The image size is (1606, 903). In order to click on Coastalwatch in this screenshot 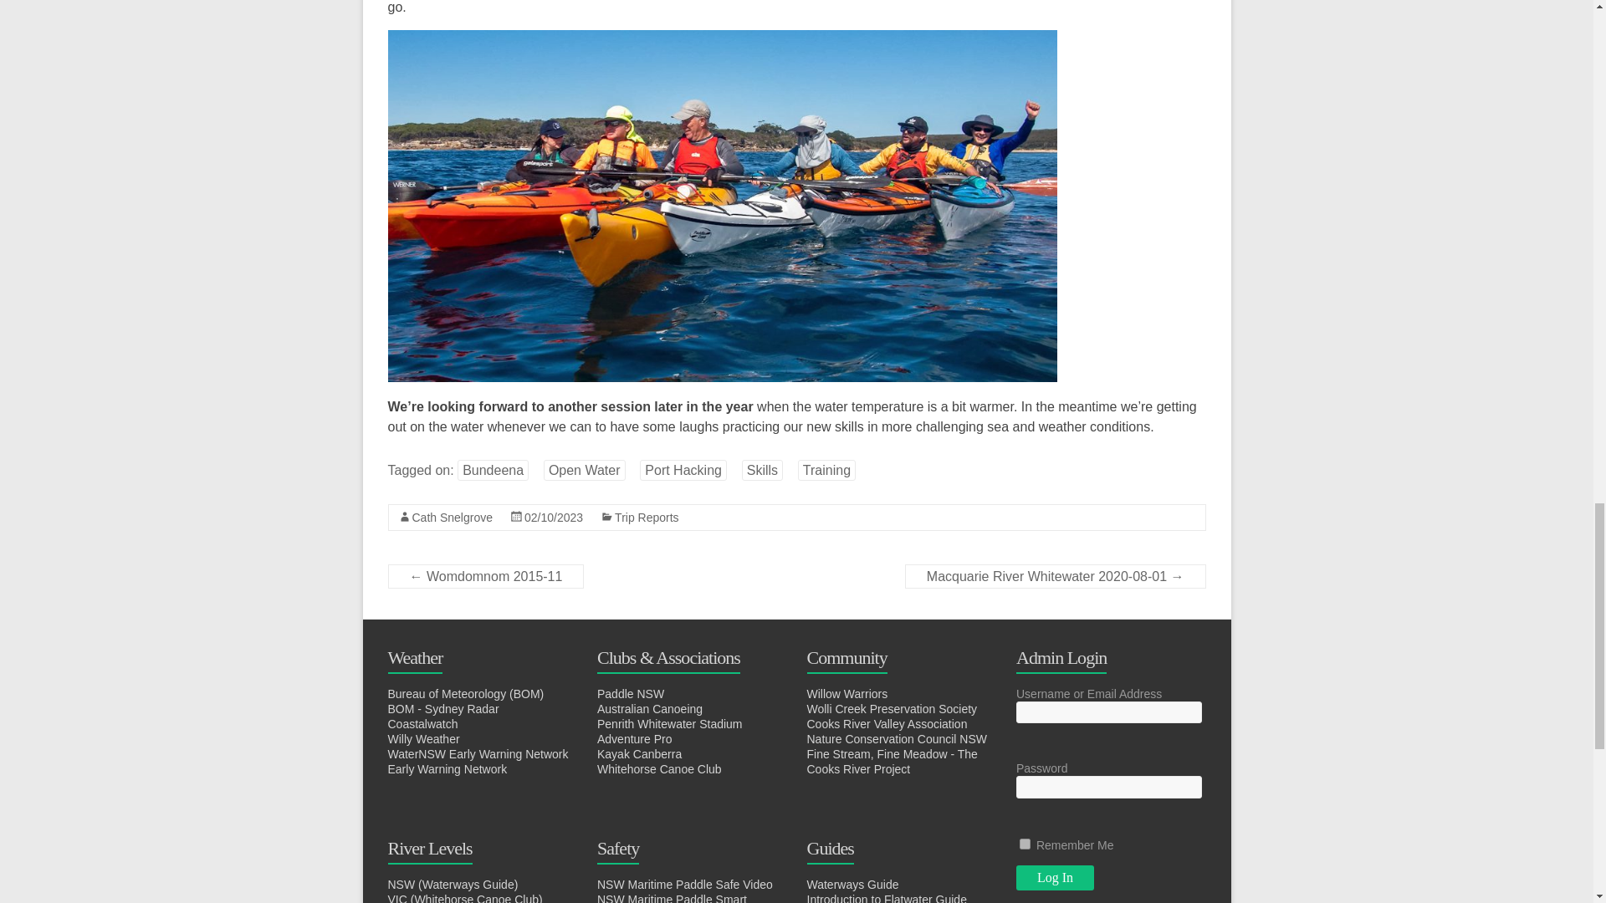, I will do `click(423, 723)`.